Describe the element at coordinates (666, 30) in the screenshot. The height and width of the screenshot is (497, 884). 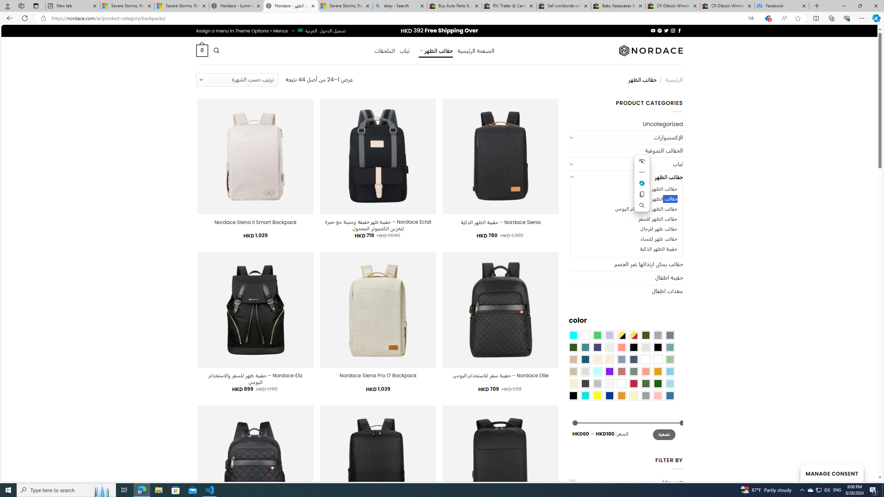
I see `Follow on Twitter` at that location.